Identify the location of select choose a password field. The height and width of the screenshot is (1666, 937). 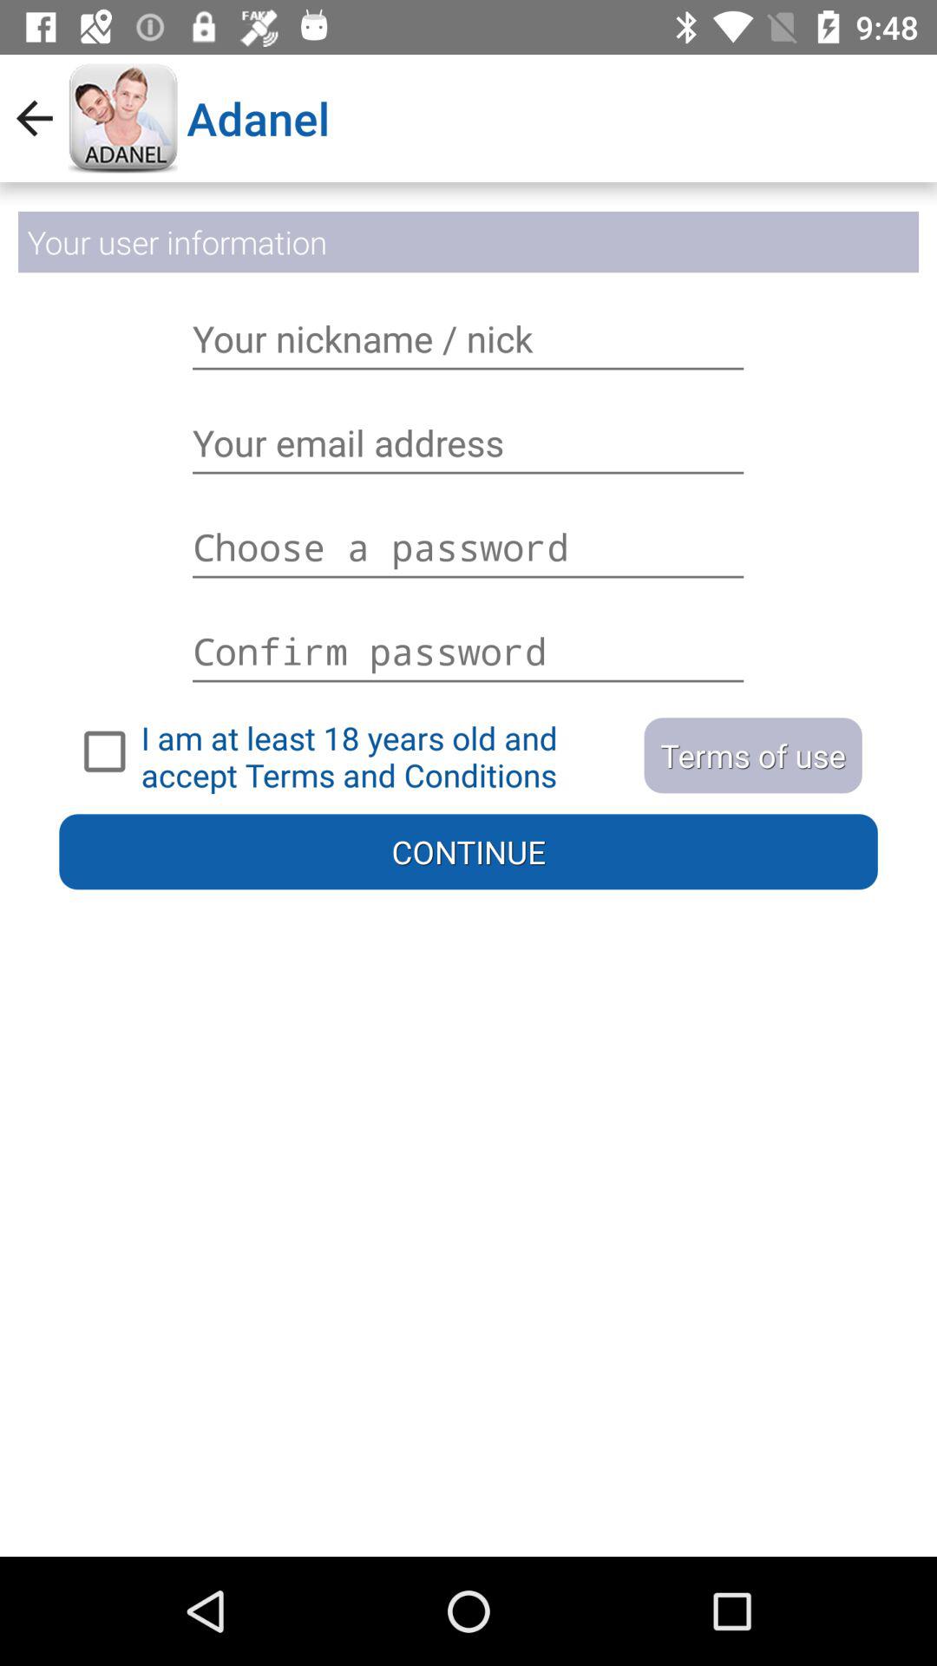
(468, 547).